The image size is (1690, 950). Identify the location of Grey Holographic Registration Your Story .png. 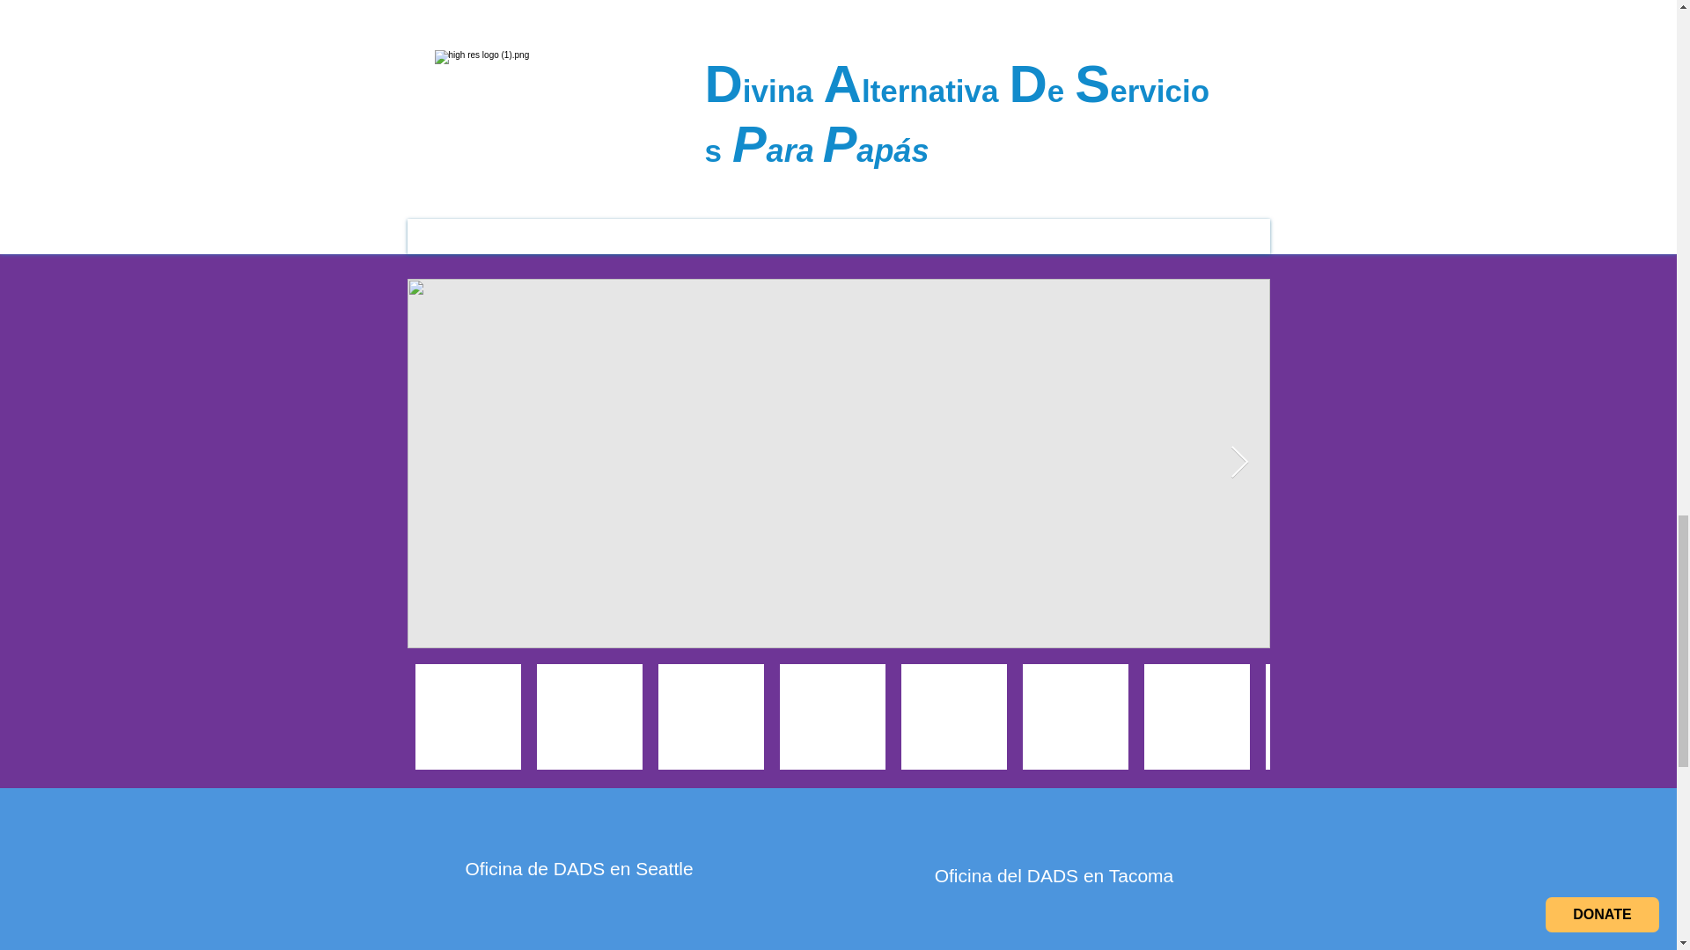
(122, 87).